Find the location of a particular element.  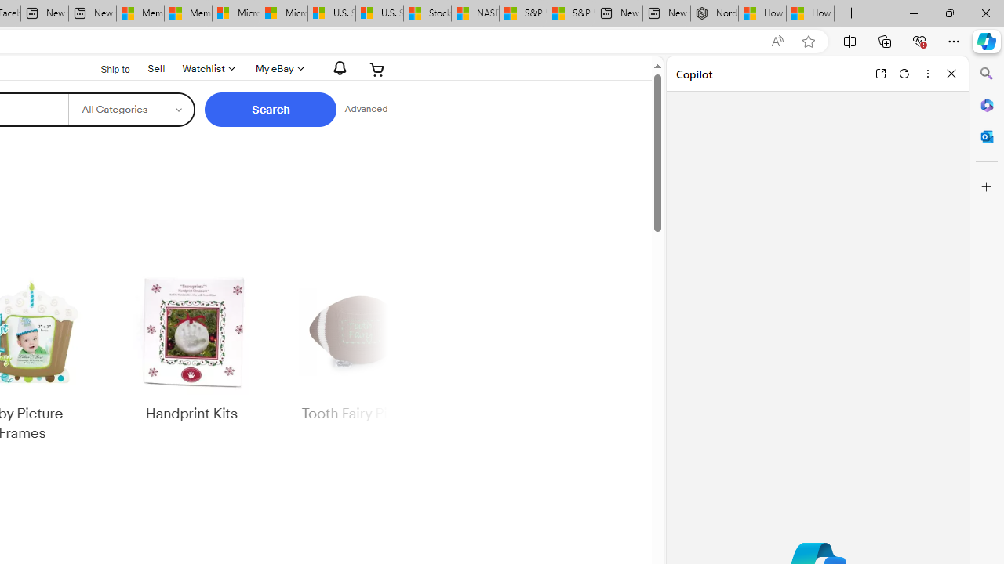

Your shopping cart is located at coordinates (377, 69).